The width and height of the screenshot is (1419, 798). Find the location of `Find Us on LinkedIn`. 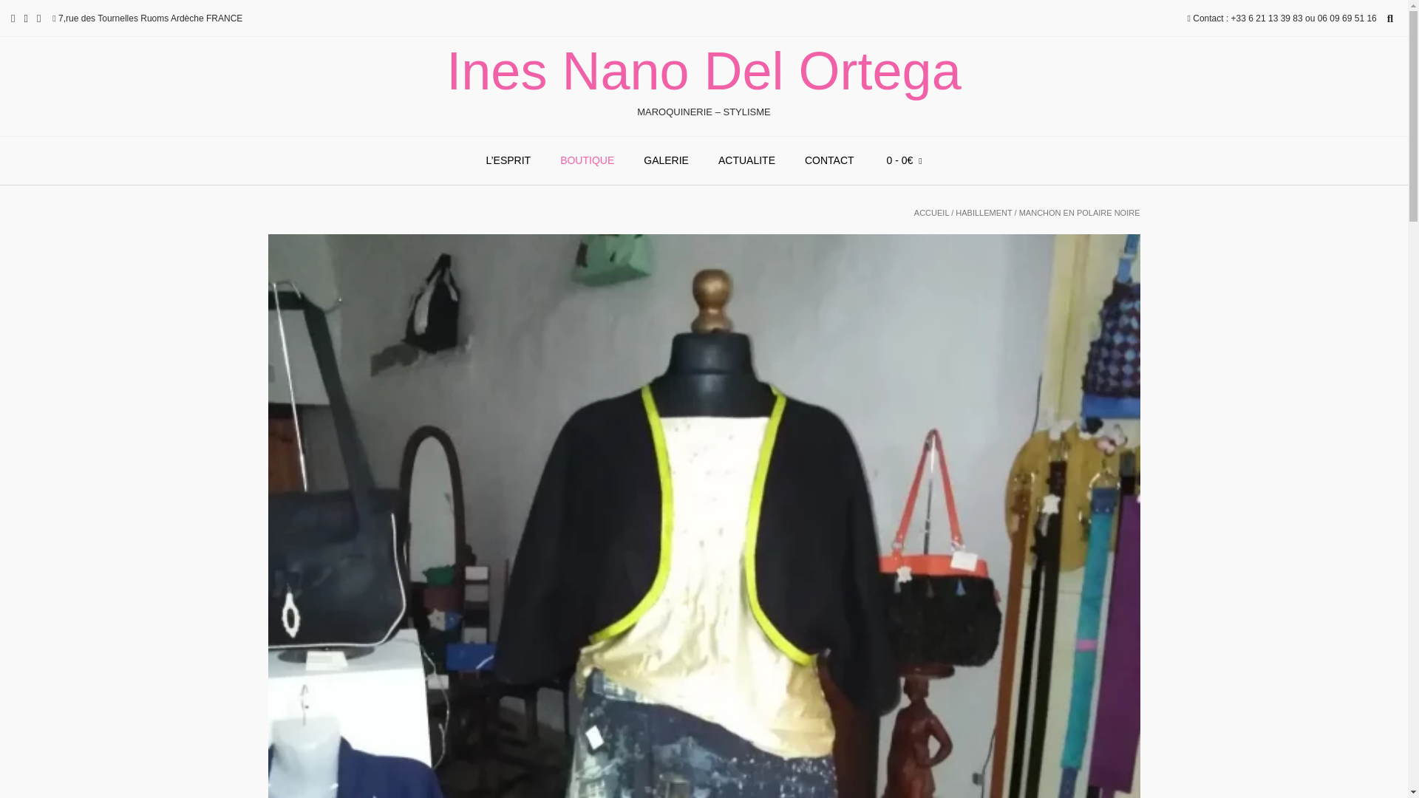

Find Us on LinkedIn is located at coordinates (38, 18).